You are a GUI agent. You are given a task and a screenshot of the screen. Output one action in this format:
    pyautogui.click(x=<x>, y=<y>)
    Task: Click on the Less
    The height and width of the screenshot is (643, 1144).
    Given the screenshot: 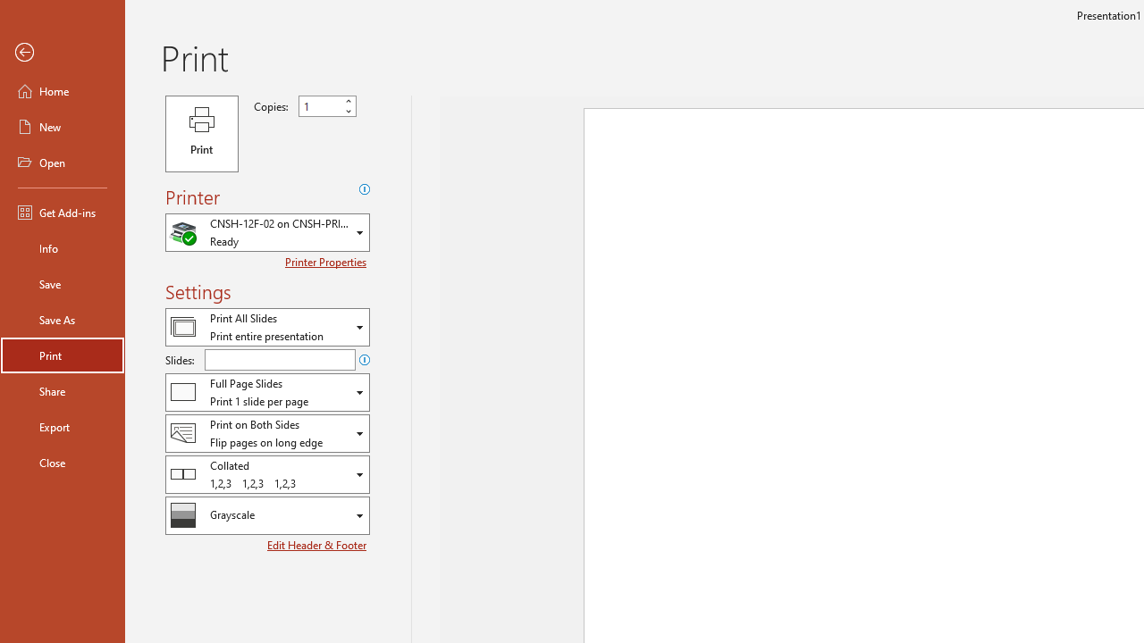 What is the action you would take?
    pyautogui.click(x=349, y=111)
    